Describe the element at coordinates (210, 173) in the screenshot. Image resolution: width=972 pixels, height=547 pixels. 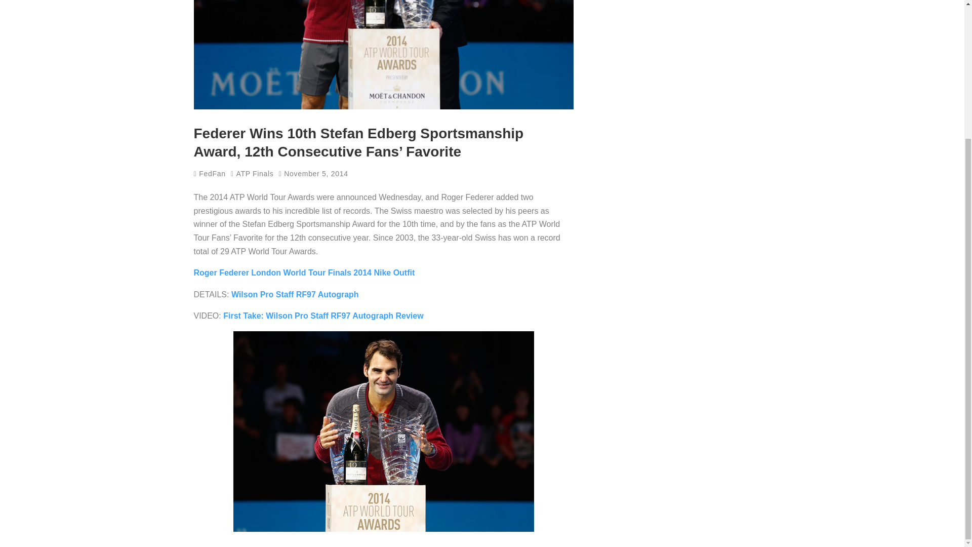
I see `FedFan` at that location.